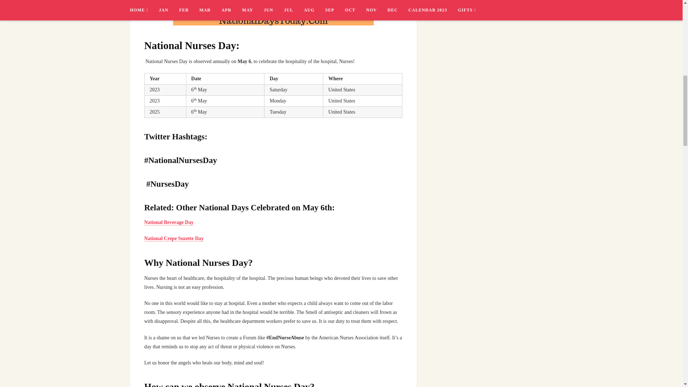  Describe the element at coordinates (168, 222) in the screenshot. I see `National Beverage Day` at that location.